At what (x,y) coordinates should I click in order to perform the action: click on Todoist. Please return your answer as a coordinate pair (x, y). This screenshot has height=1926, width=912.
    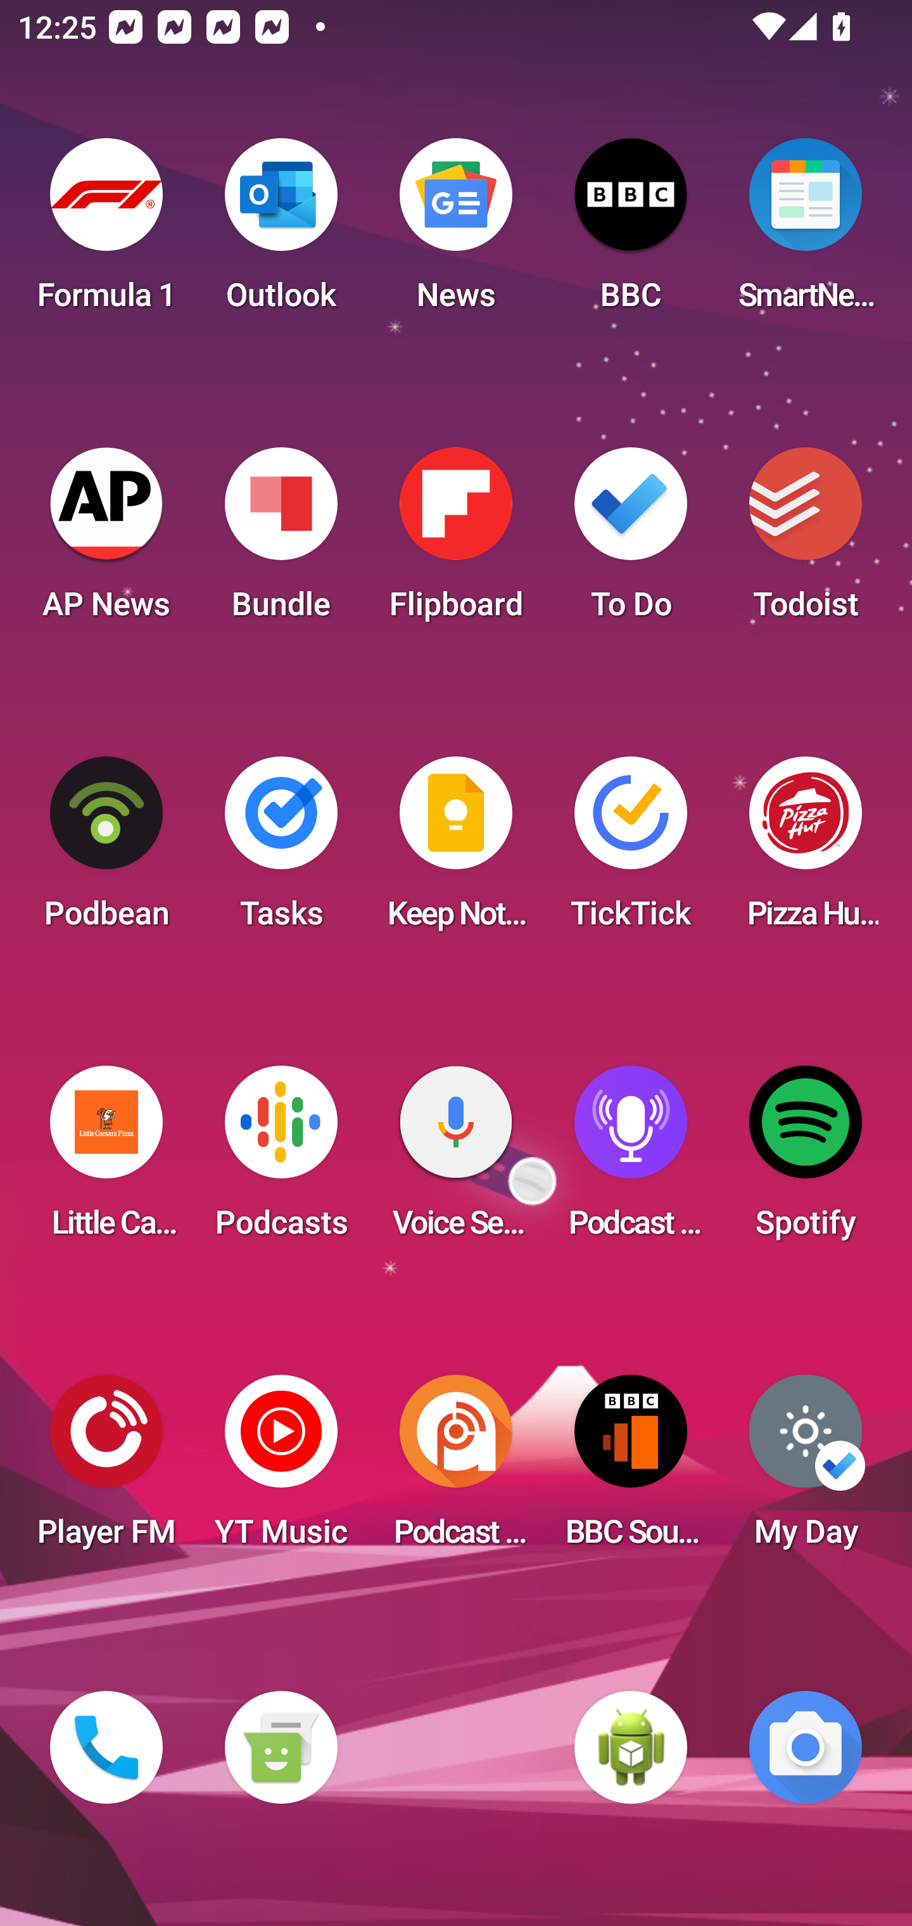
    Looking at the image, I should click on (806, 541).